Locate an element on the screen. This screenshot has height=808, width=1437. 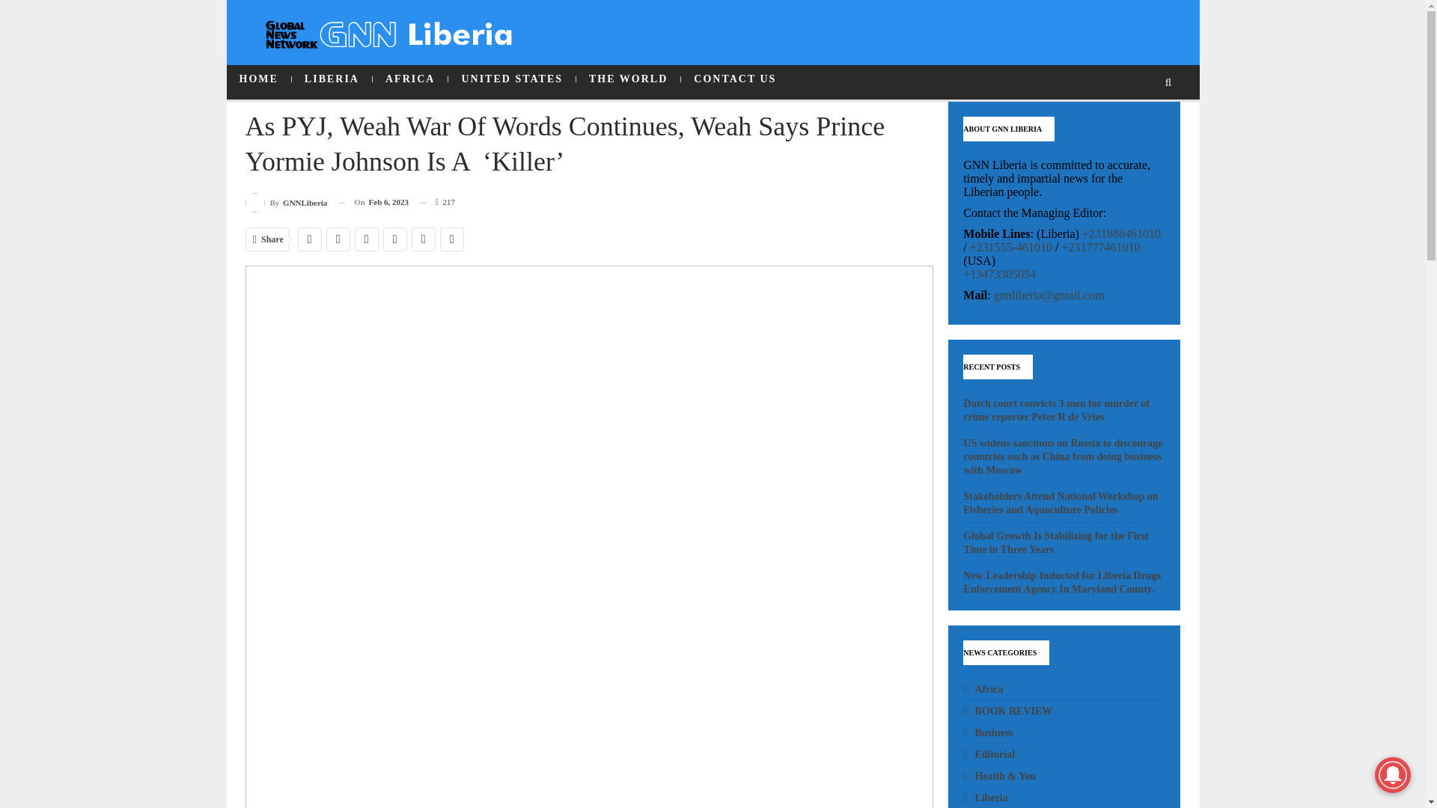
HOME is located at coordinates (257, 79).